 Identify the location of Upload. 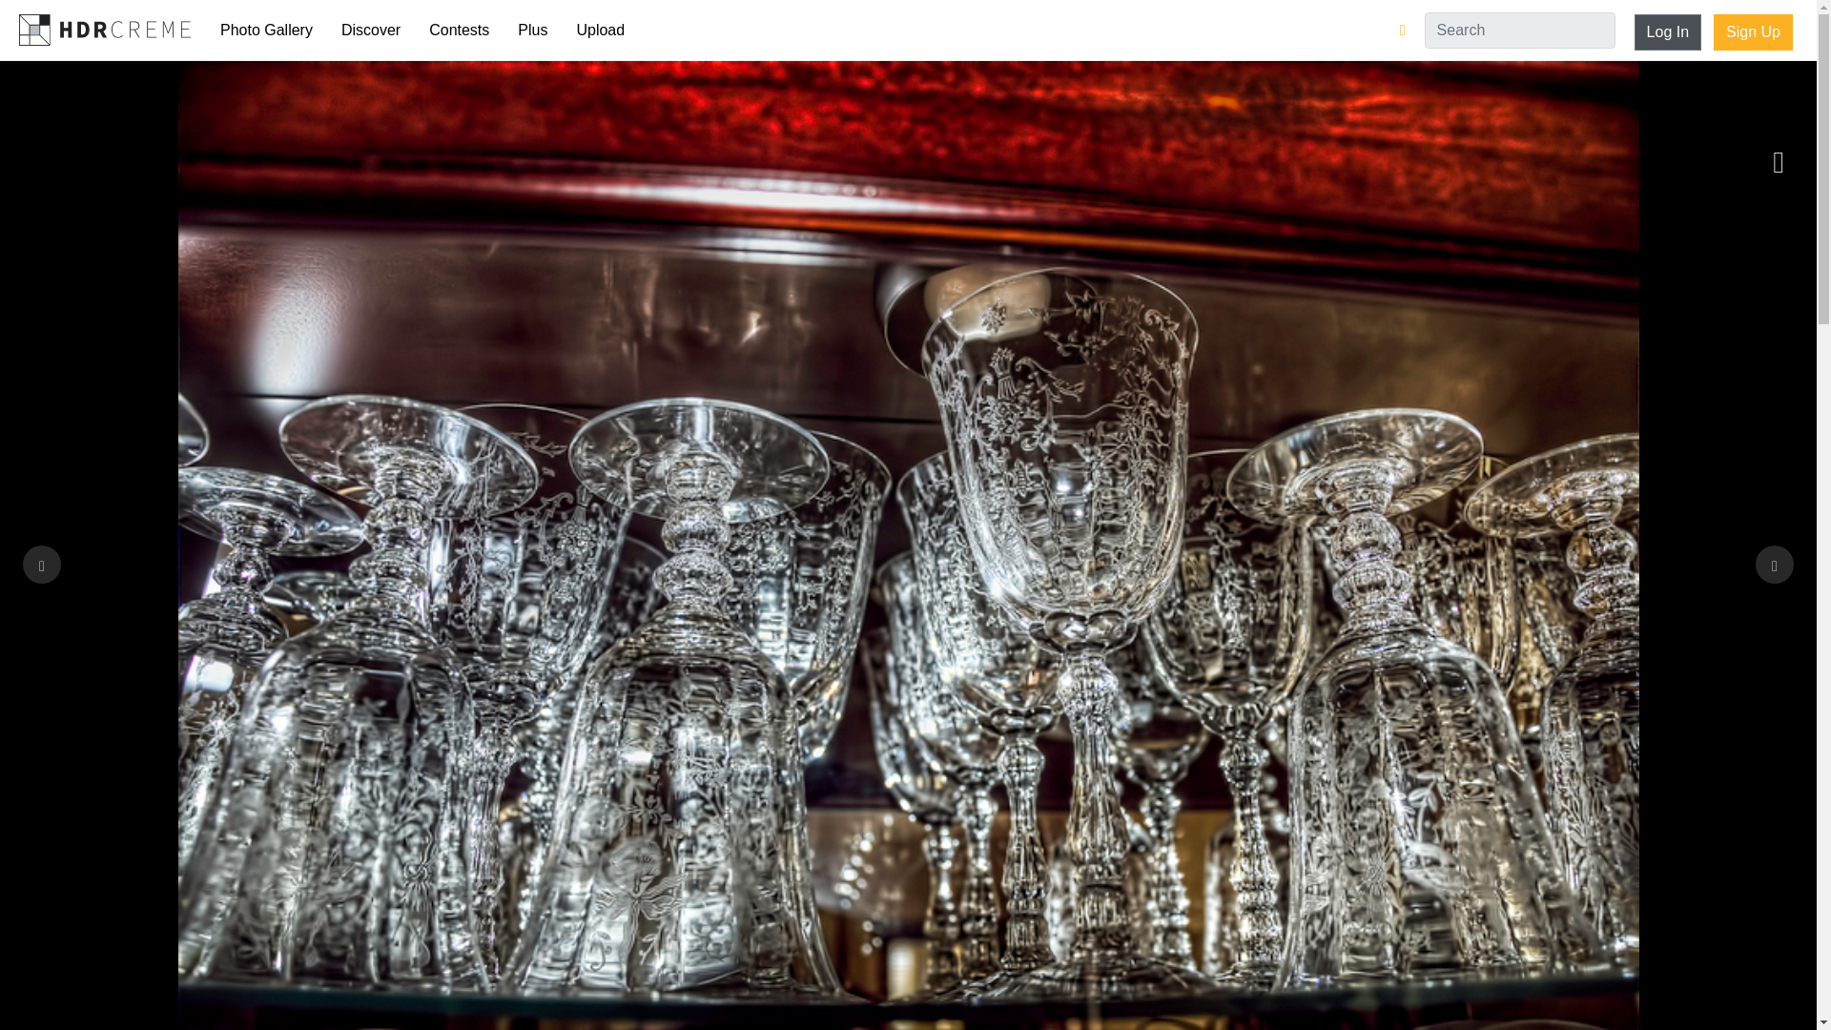
(601, 31).